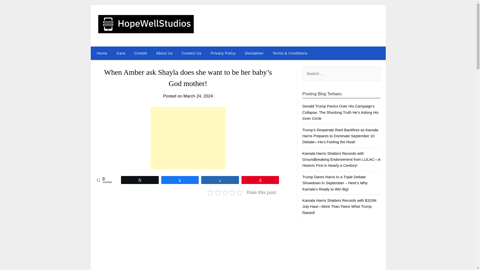  I want to click on Privacy Policy, so click(223, 53).